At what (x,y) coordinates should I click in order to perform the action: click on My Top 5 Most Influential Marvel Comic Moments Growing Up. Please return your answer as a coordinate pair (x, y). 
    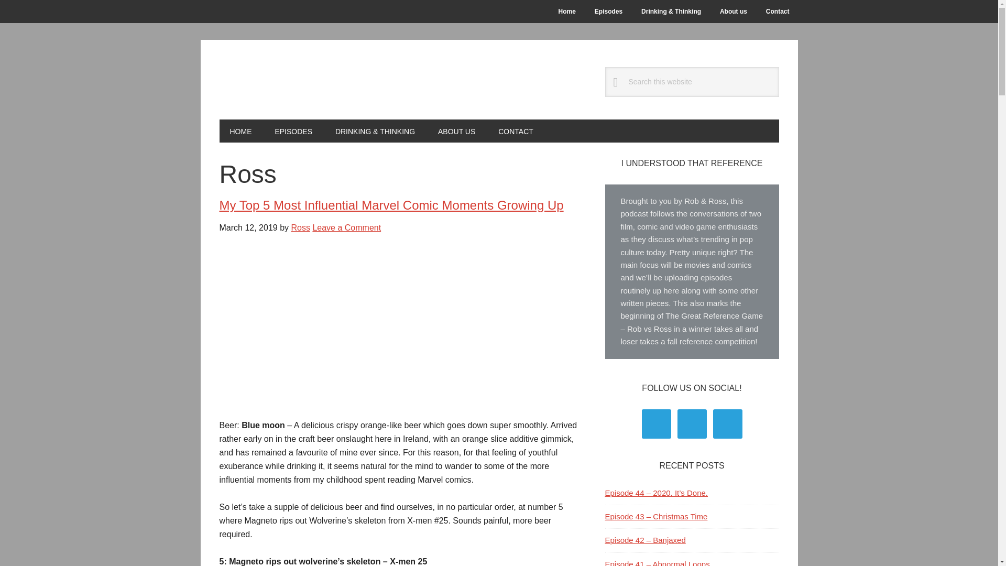
    Looking at the image, I should click on (391, 205).